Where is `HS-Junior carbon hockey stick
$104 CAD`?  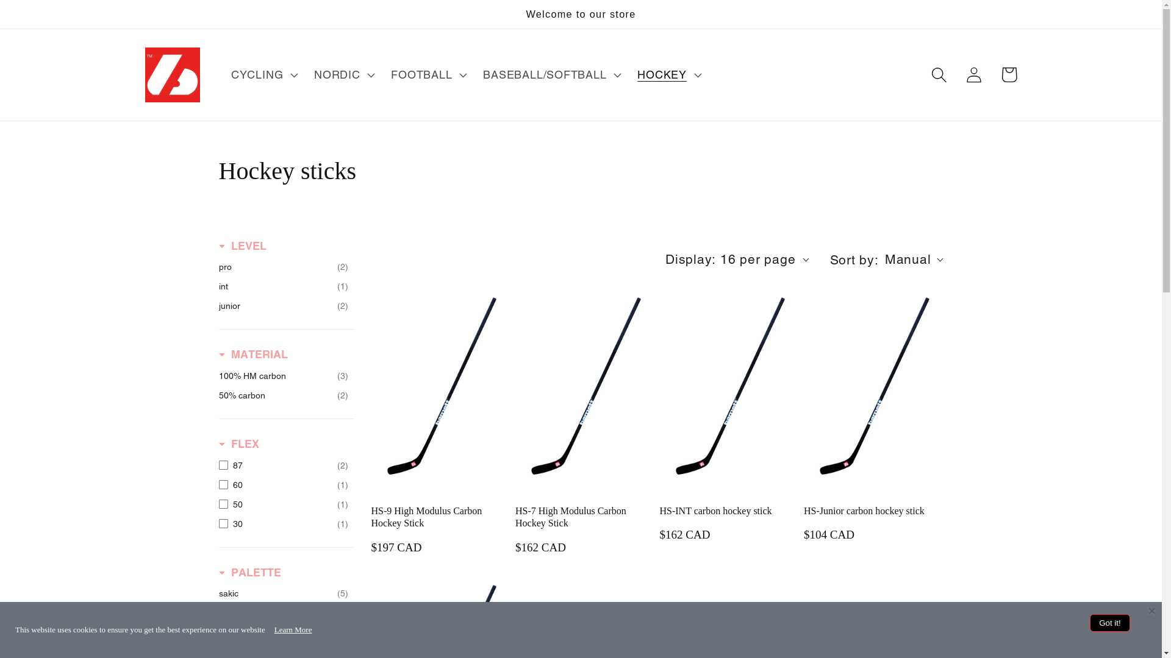 HS-Junior carbon hockey stick
$104 CAD is located at coordinates (873, 525).